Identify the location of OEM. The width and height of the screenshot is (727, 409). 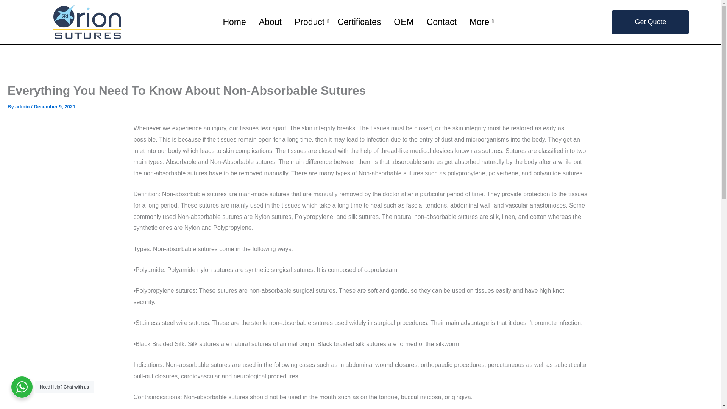
(403, 22).